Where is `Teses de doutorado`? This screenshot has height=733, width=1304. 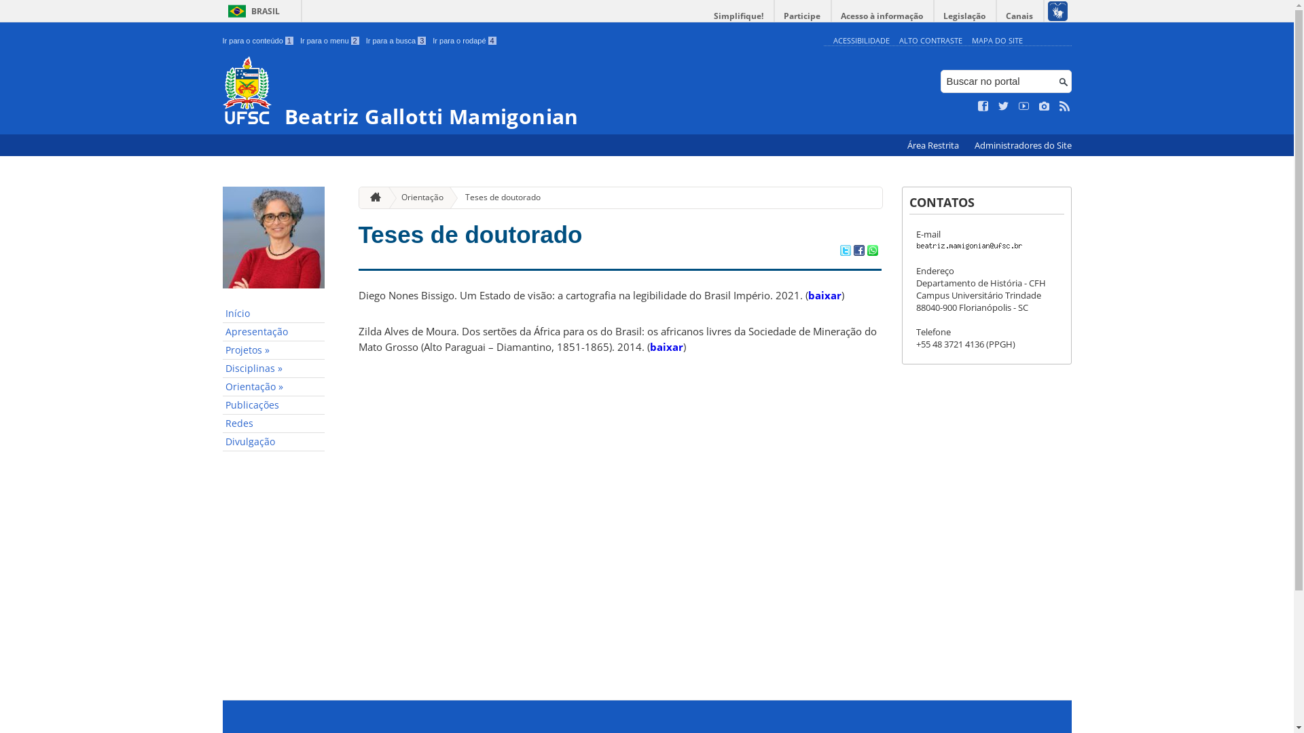
Teses de doutorado is located at coordinates (497, 198).